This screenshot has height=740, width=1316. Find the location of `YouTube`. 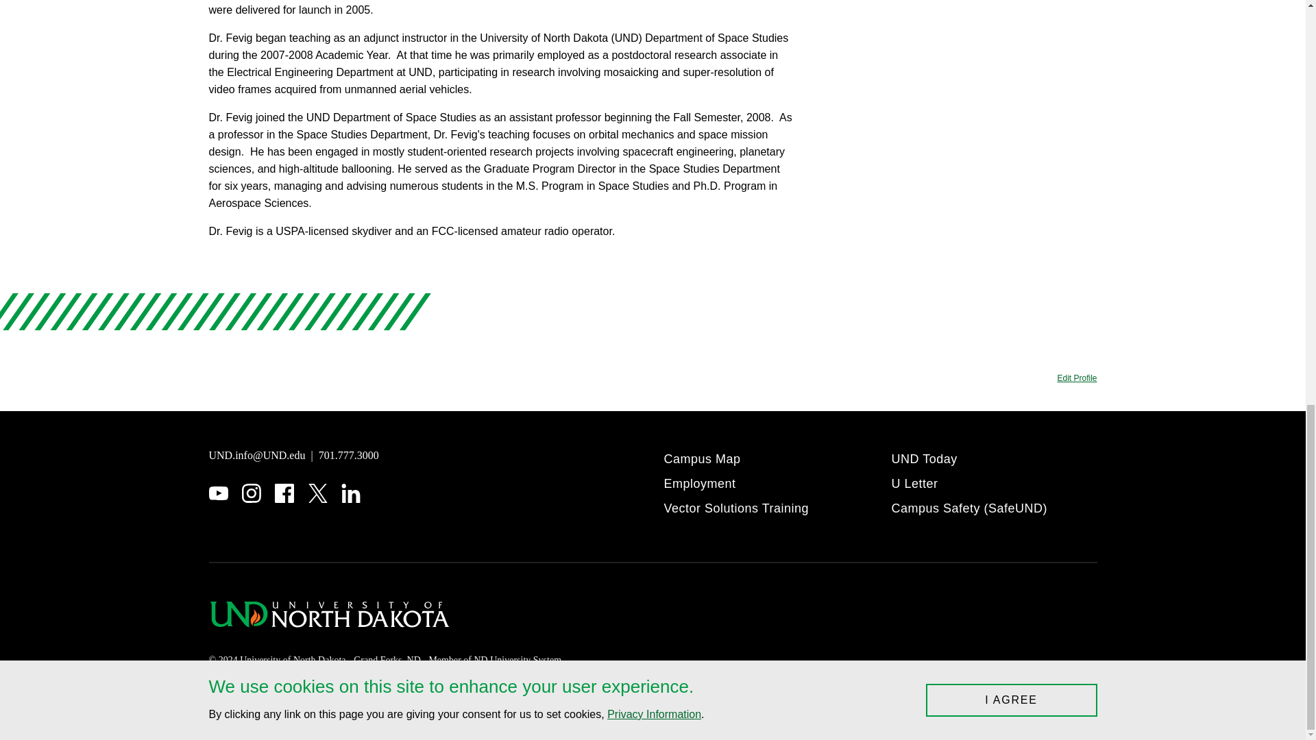

YouTube is located at coordinates (218, 493).